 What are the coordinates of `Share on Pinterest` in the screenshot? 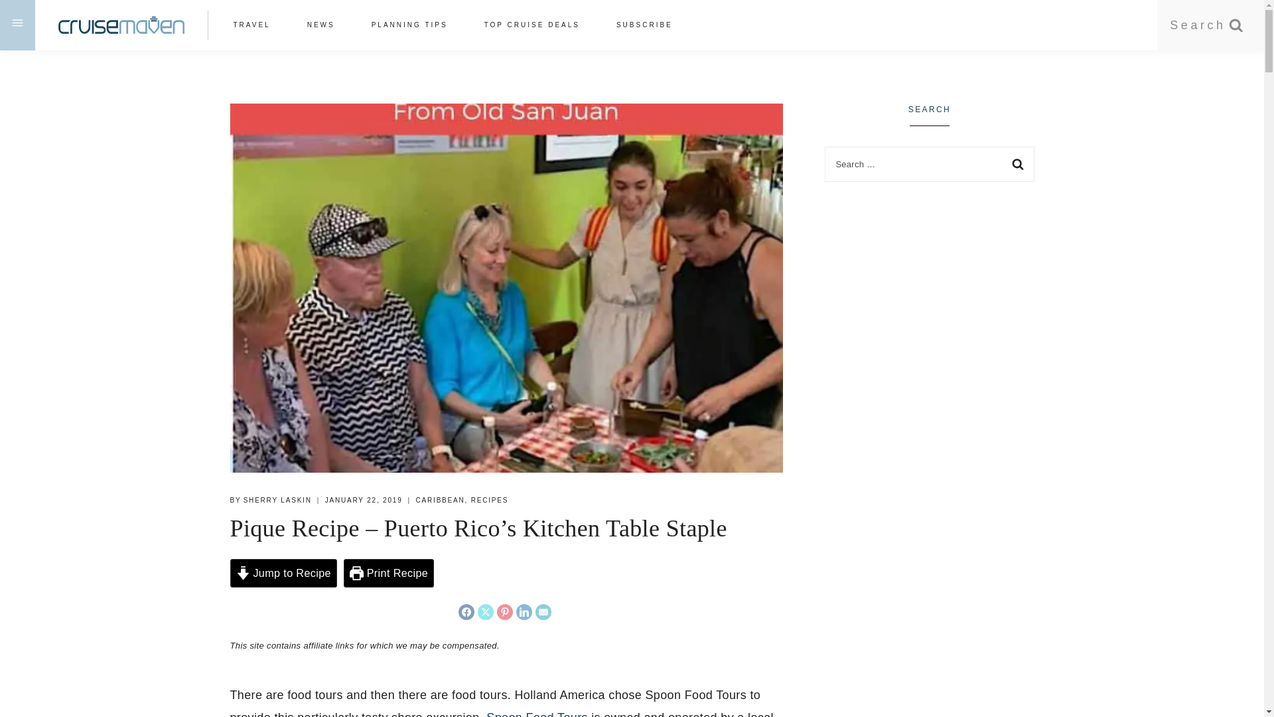 It's located at (504, 612).